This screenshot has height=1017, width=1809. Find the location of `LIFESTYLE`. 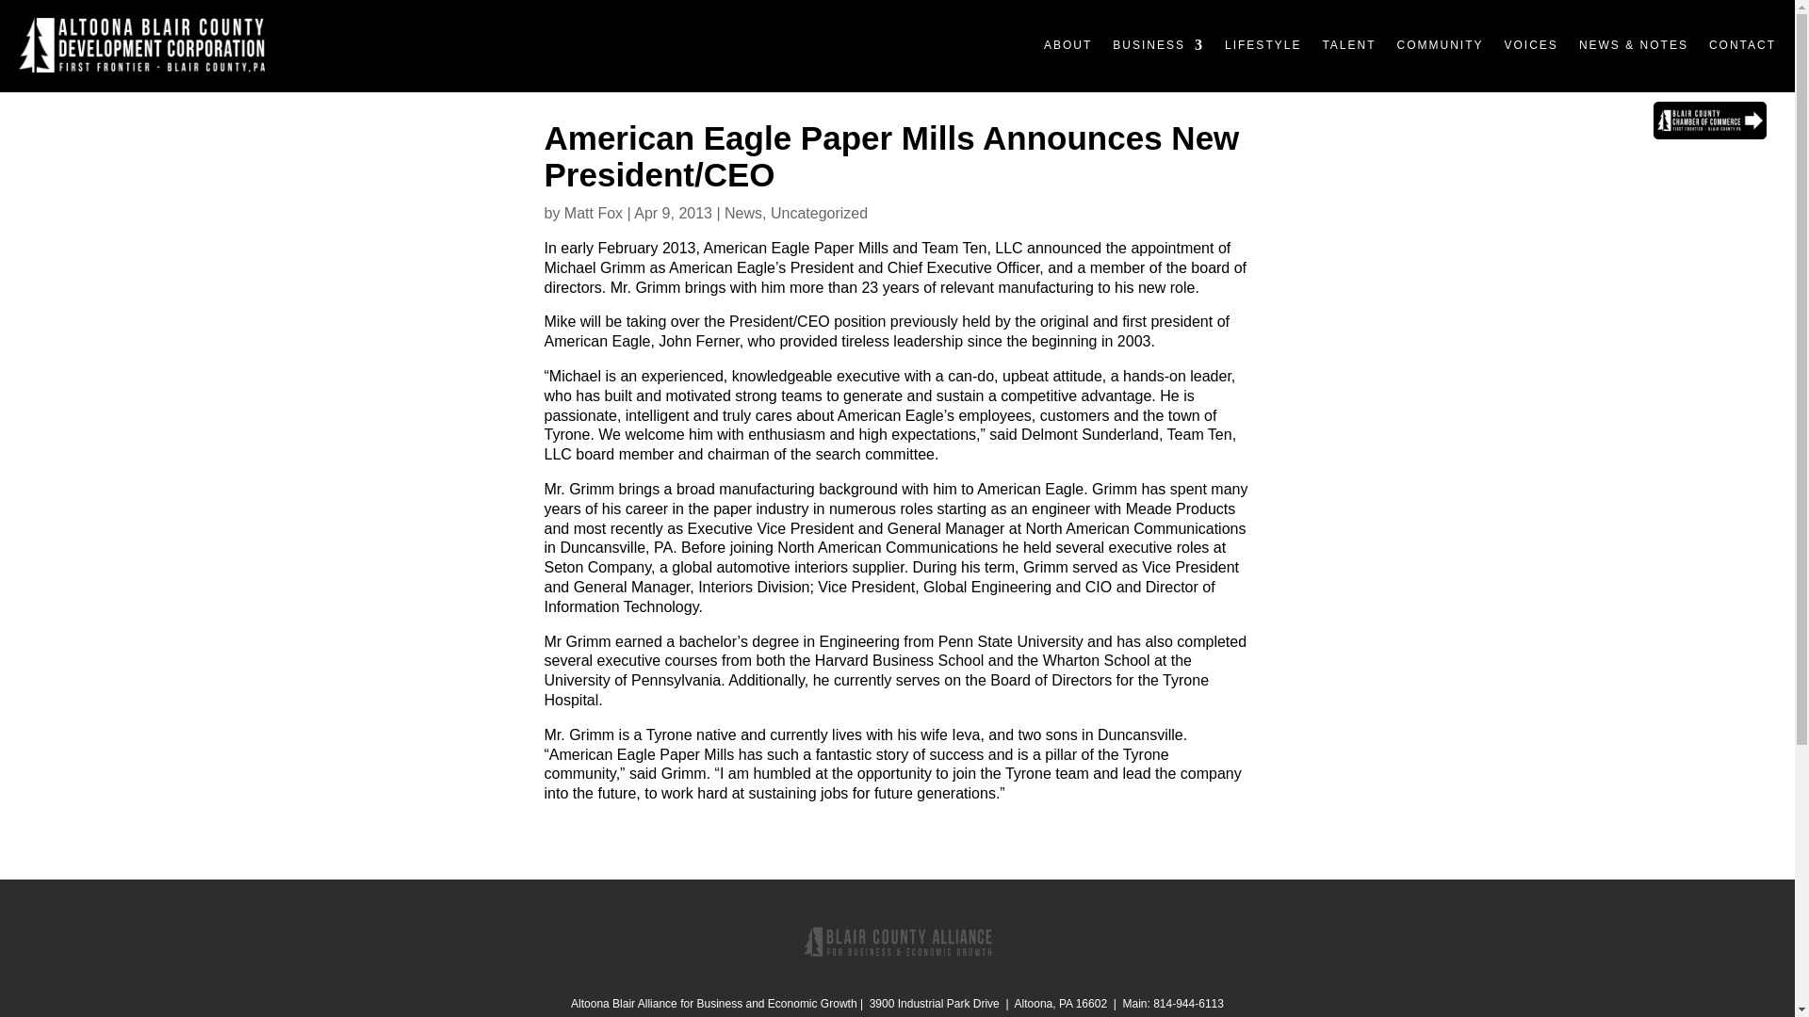

LIFESTYLE is located at coordinates (1263, 45).